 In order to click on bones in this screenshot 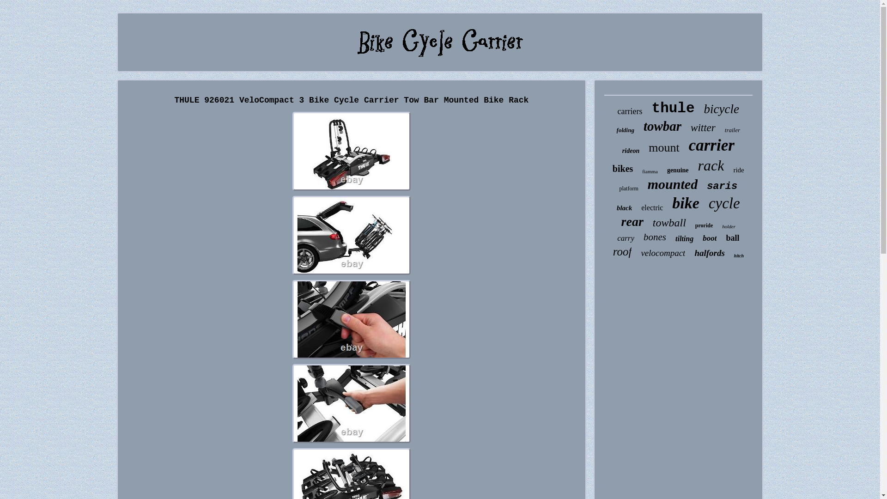, I will do `click(655, 237)`.